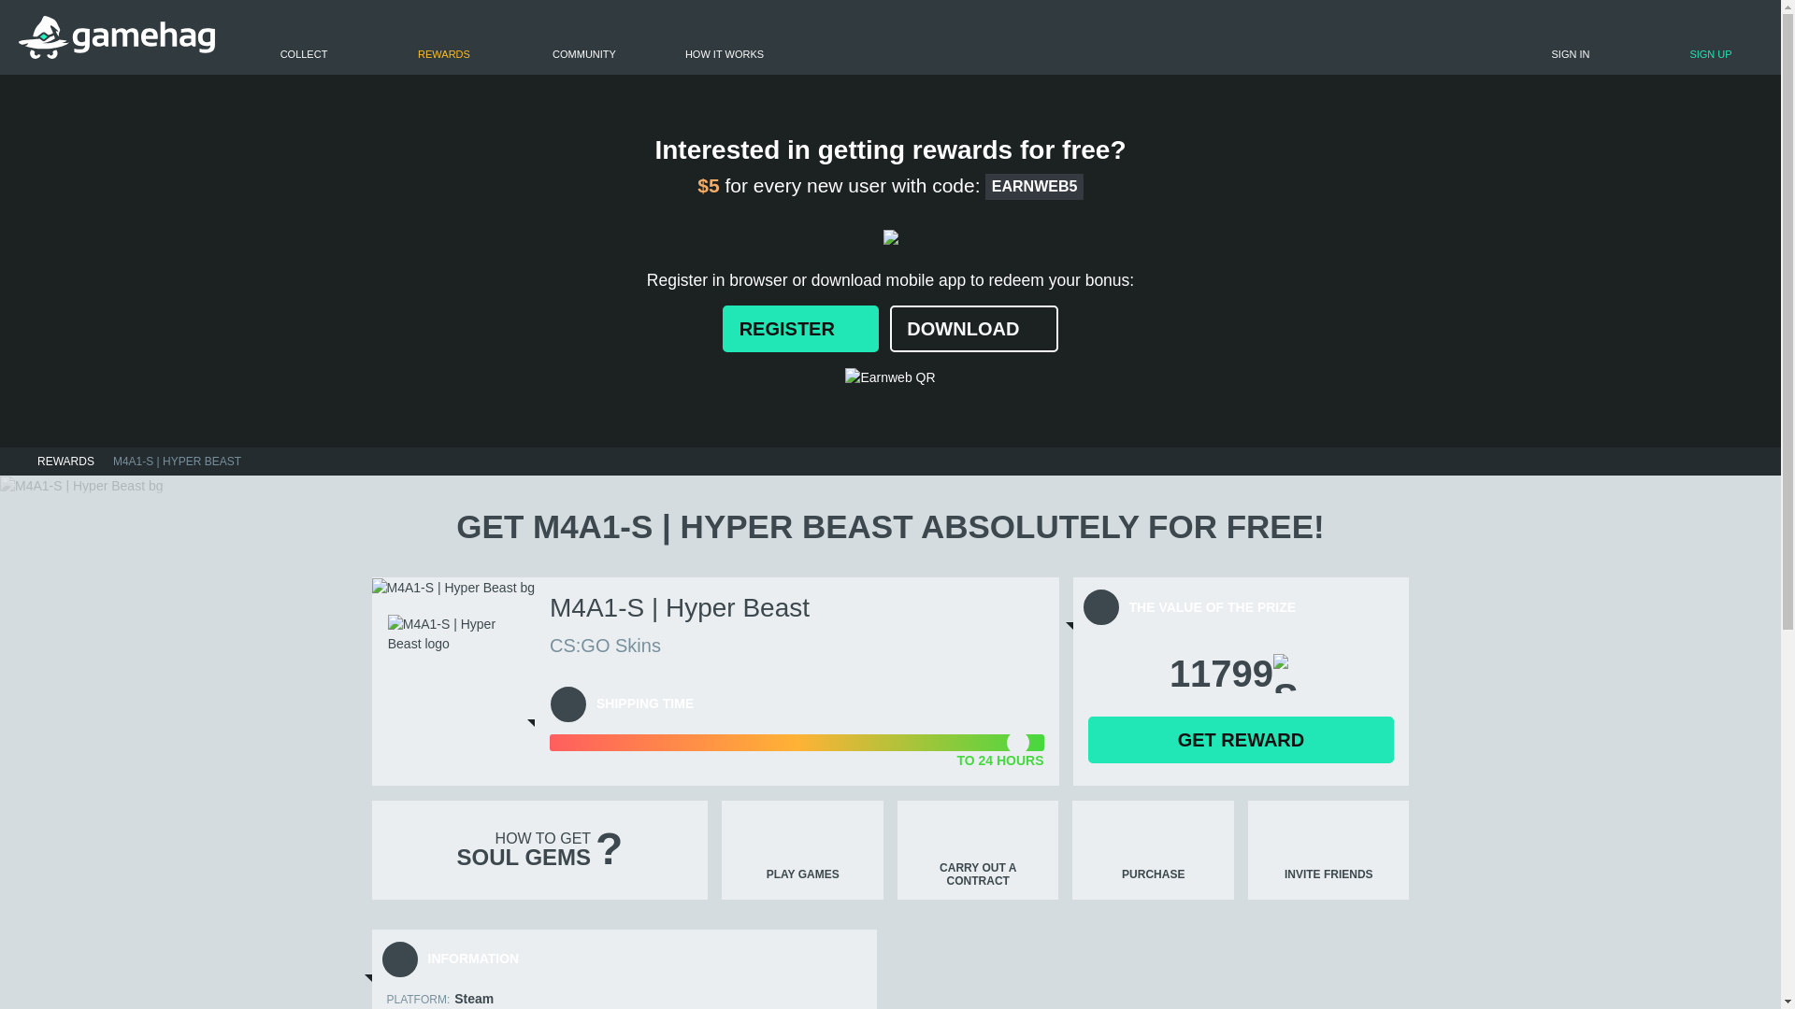 The image size is (1795, 1009). I want to click on SIGN UP, so click(1640, 43).